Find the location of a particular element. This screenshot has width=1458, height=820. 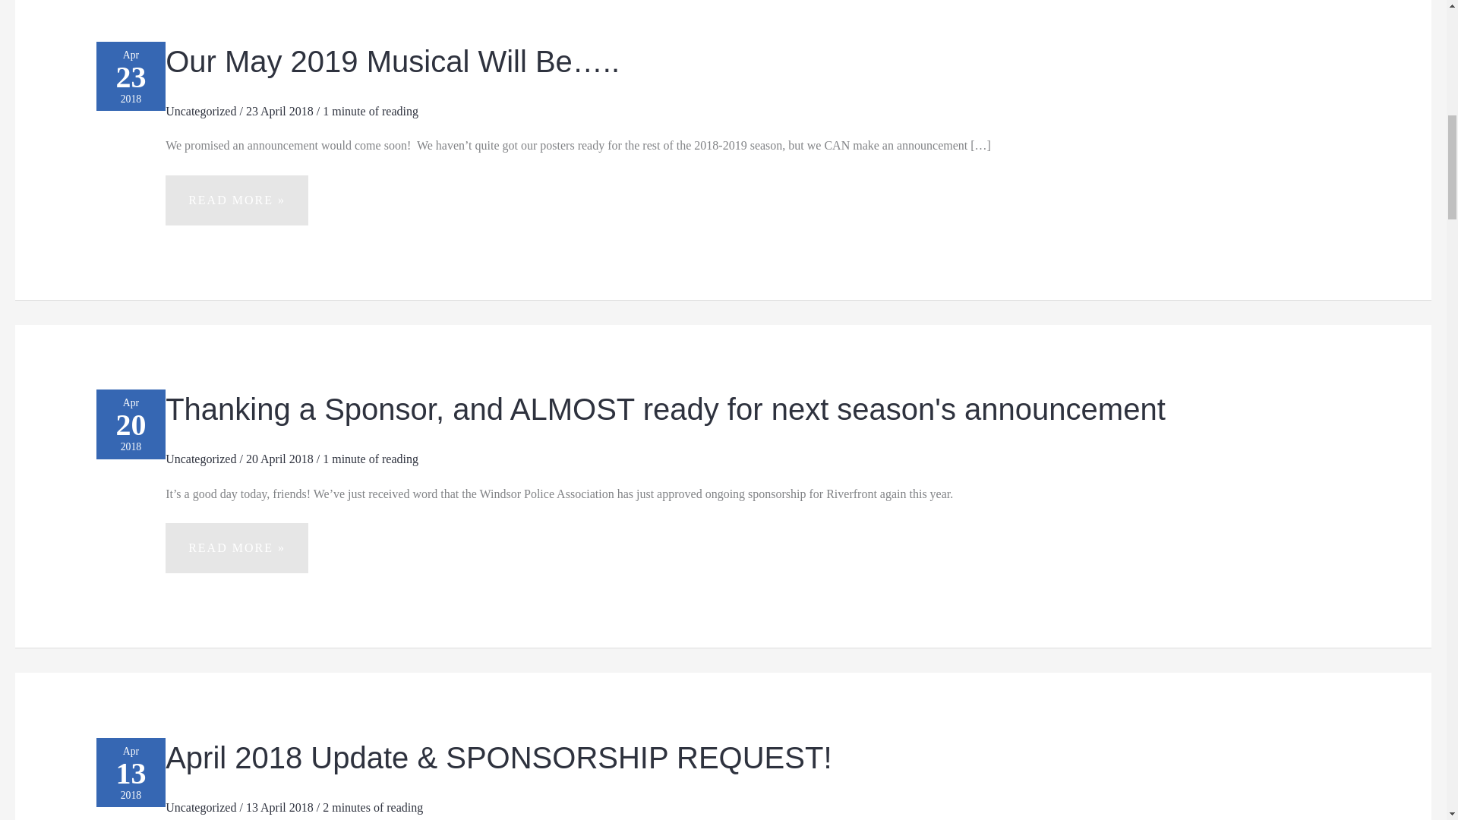

Uncategorized is located at coordinates (200, 111).